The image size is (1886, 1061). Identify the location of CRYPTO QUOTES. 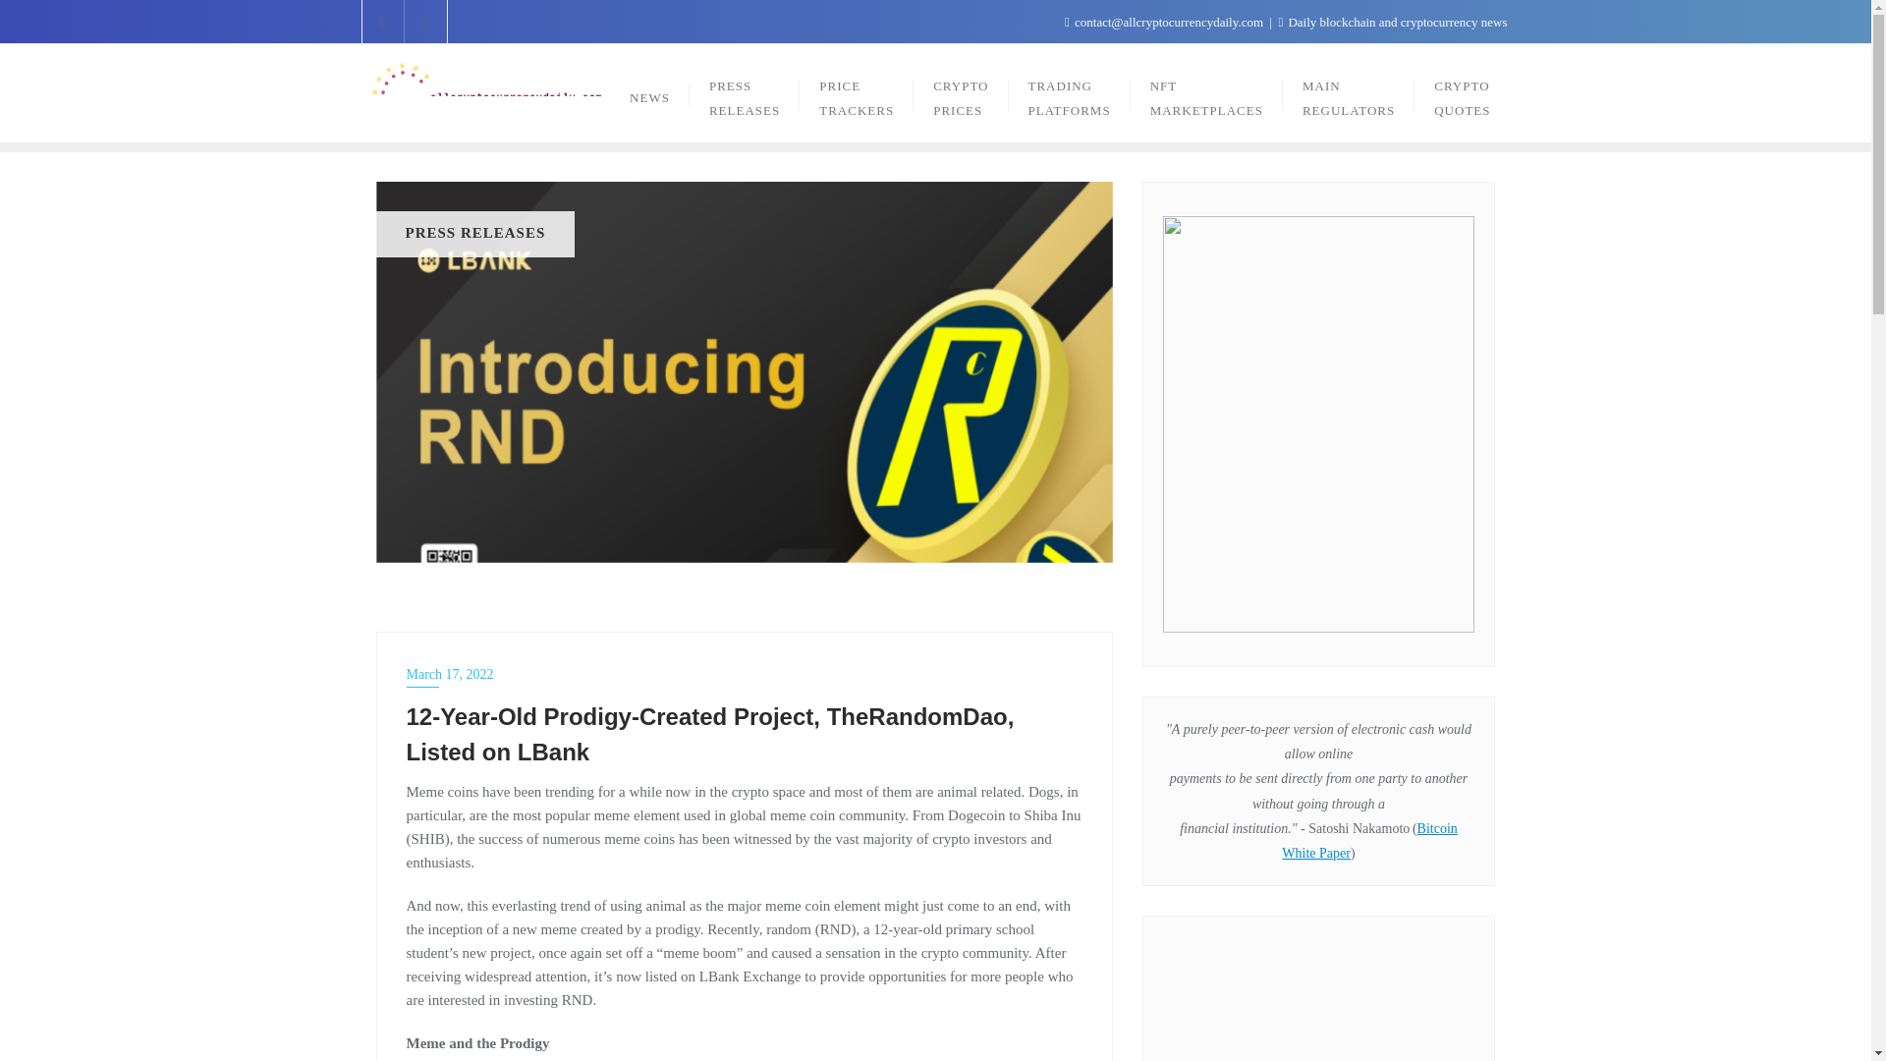
(1462, 92).